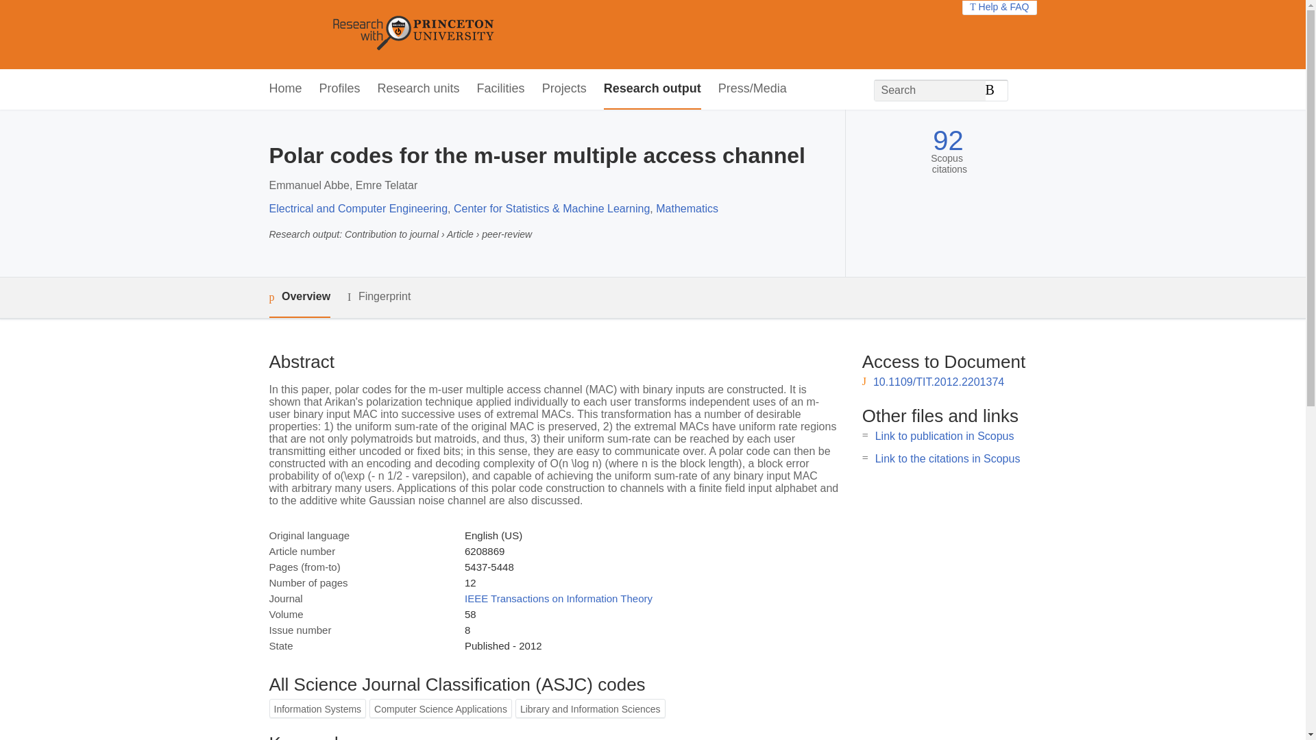 This screenshot has width=1316, height=740. What do you see at coordinates (948, 140) in the screenshot?
I see `92` at bounding box center [948, 140].